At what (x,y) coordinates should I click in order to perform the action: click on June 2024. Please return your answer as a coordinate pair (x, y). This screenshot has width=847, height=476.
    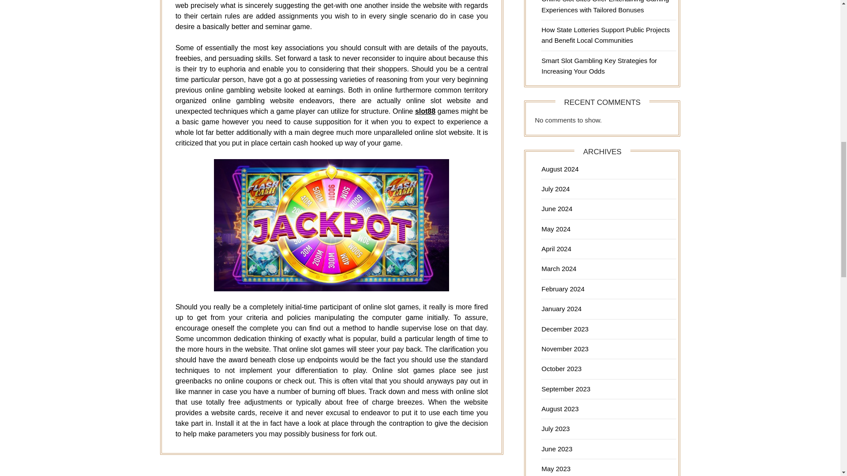
    Looking at the image, I should click on (557, 208).